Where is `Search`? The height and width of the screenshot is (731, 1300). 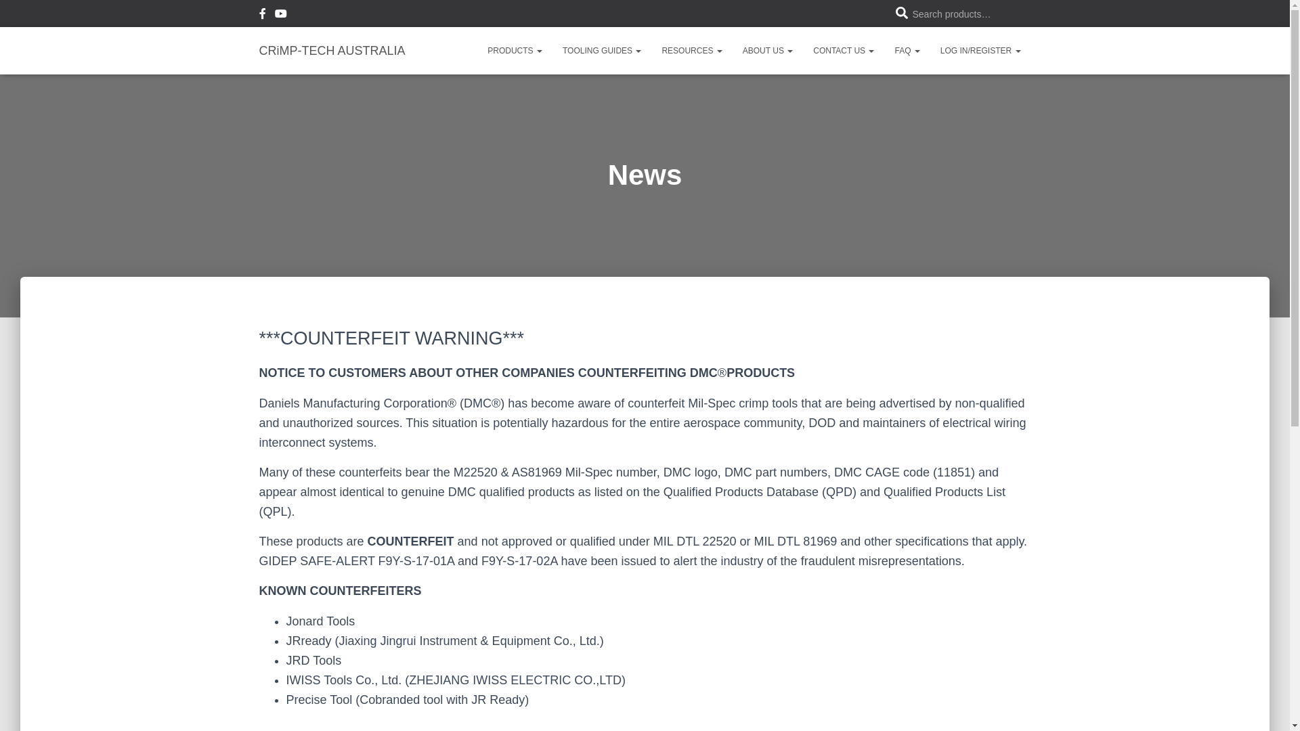
Search is located at coordinates (15, 22).